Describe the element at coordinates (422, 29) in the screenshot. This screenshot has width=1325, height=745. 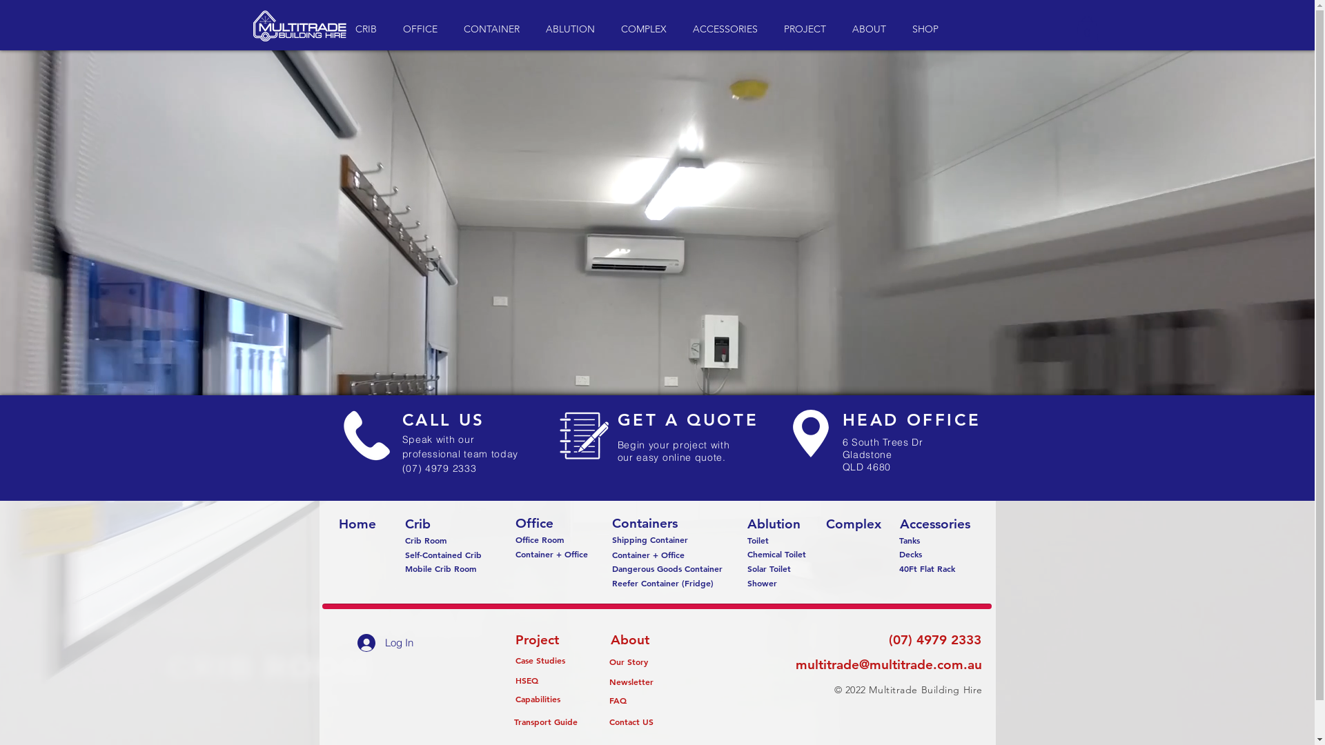
I see `OFFICE` at that location.